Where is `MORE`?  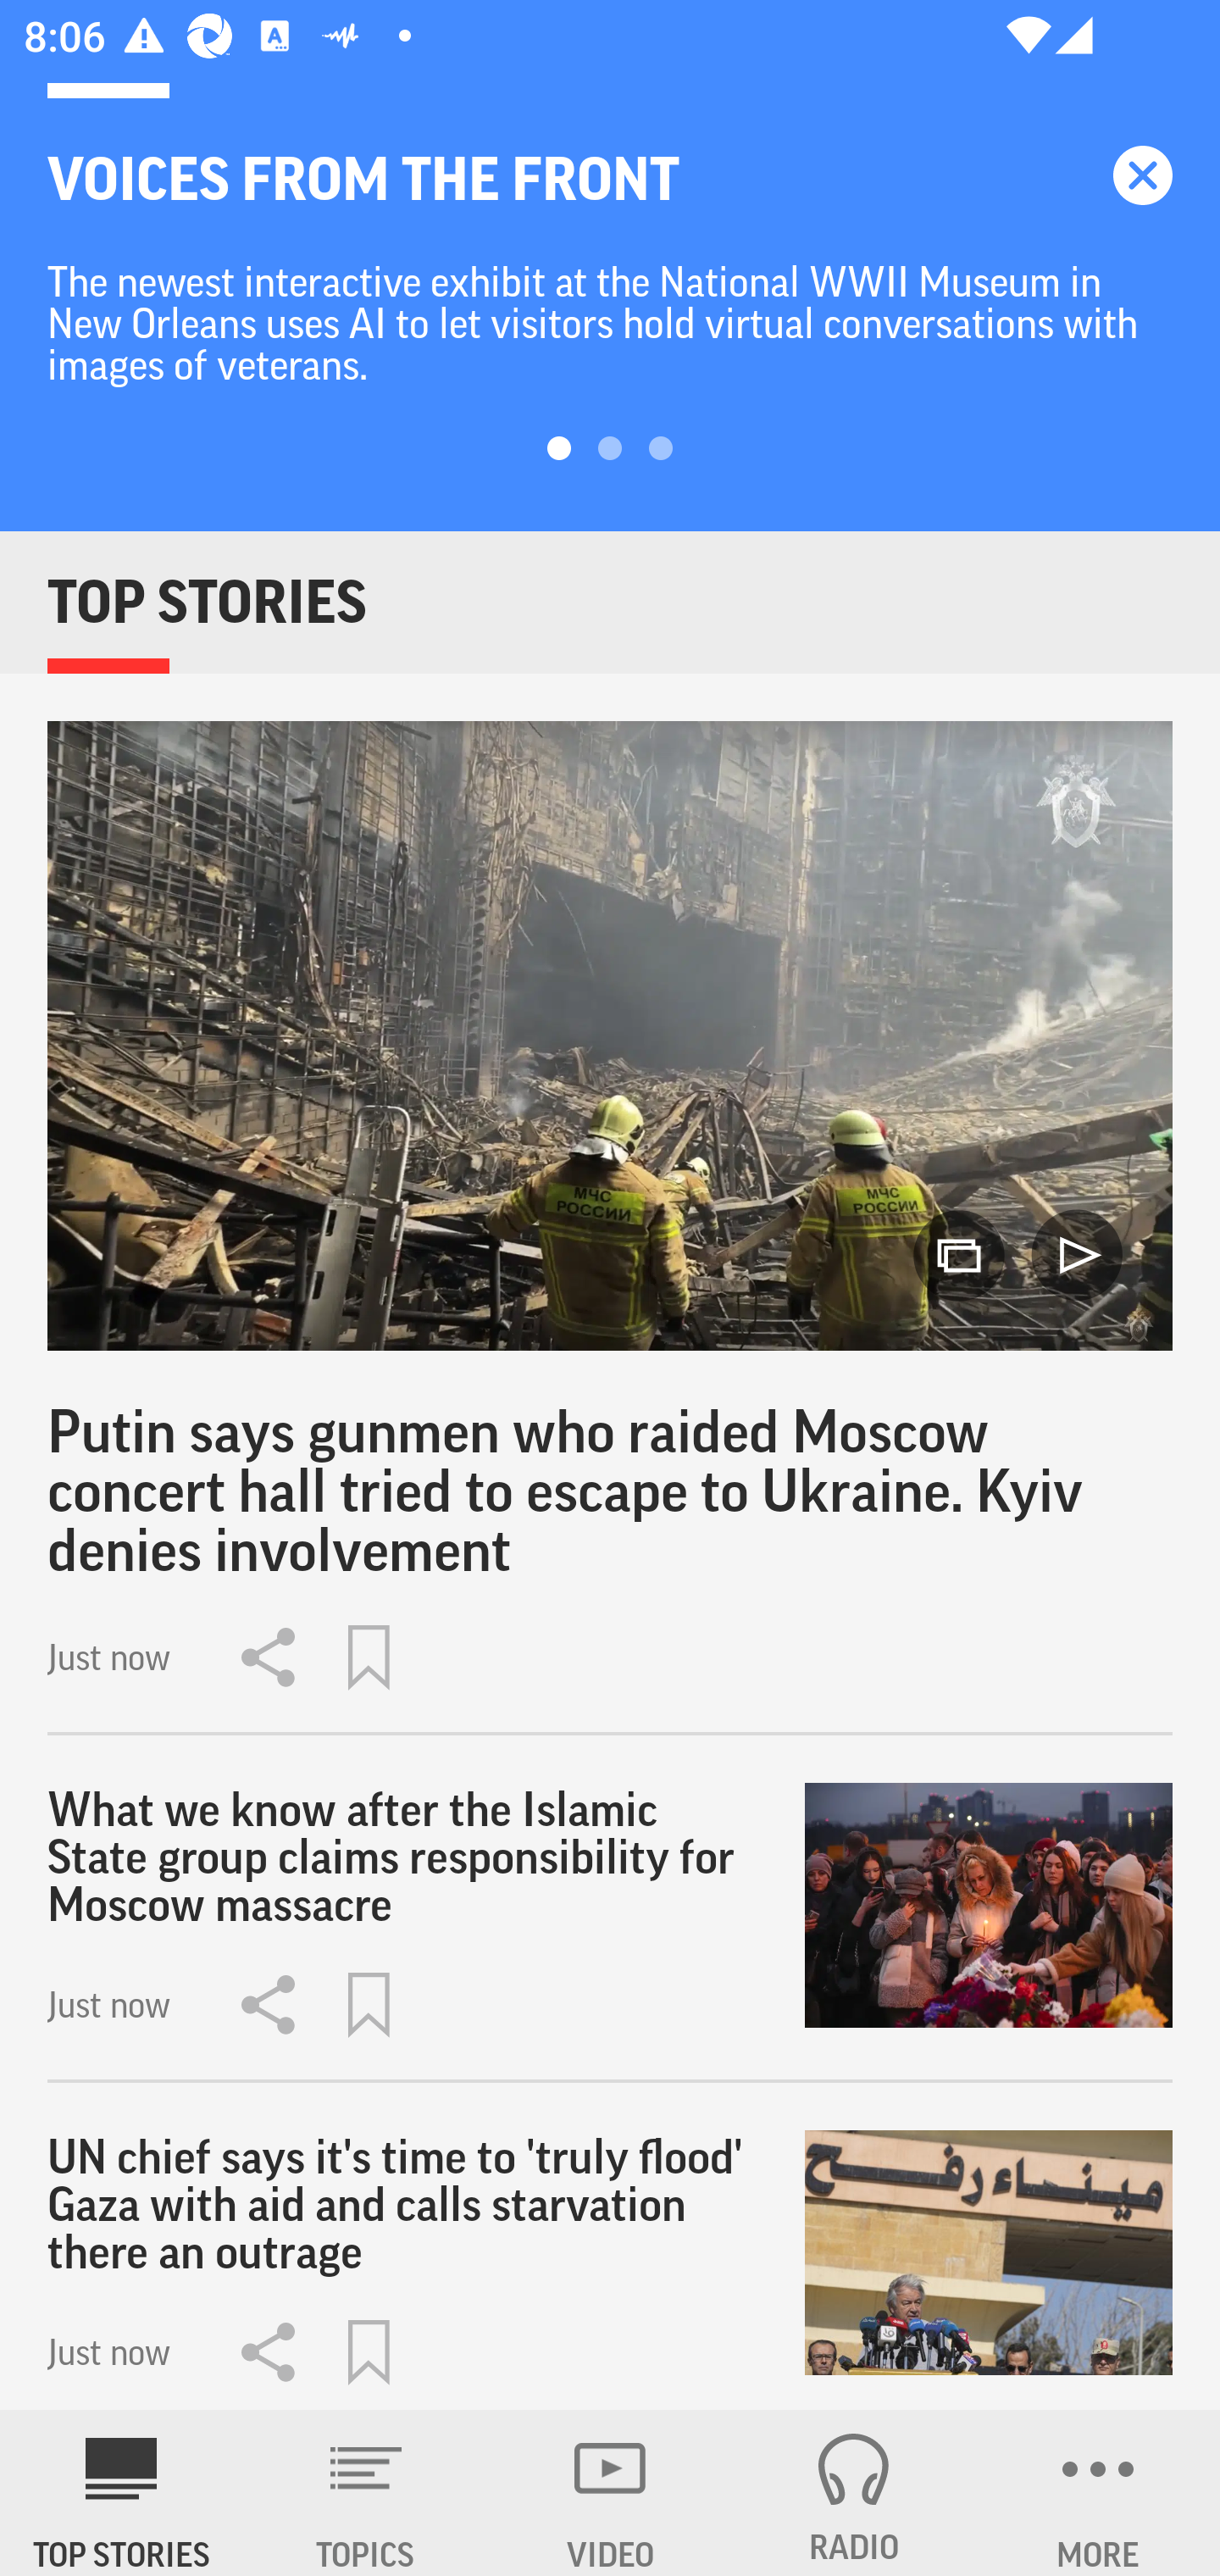 MORE is located at coordinates (1098, 2493).